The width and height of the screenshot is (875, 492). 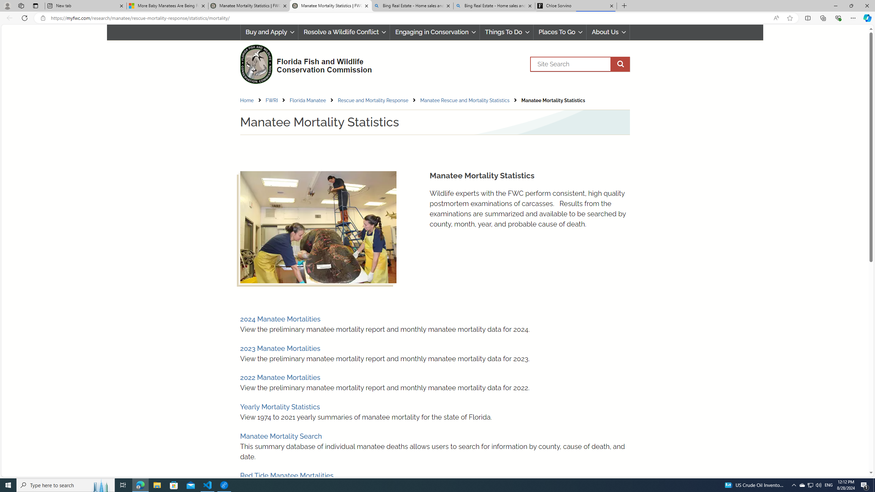 What do you see at coordinates (252, 100) in the screenshot?
I see `Home` at bounding box center [252, 100].